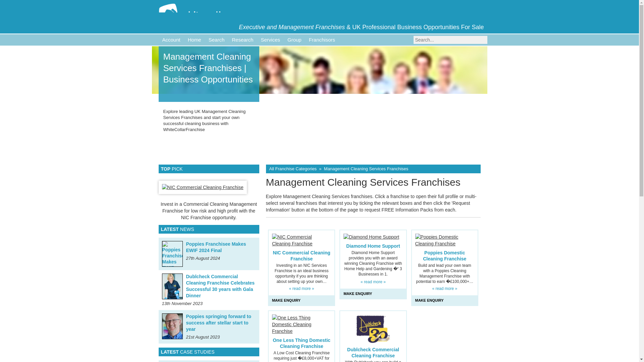 The image size is (644, 362). I want to click on Search, so click(217, 40).